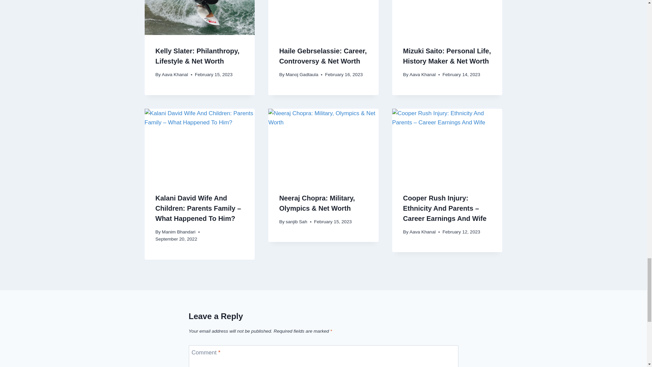  I want to click on Manoj Gadtaula, so click(302, 74).